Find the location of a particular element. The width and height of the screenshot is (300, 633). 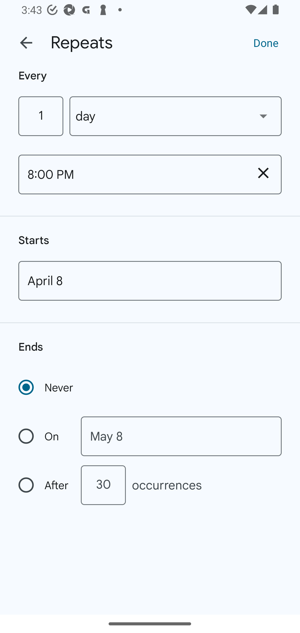

On Recurrence ends on a specific date is located at coordinates (44, 436).